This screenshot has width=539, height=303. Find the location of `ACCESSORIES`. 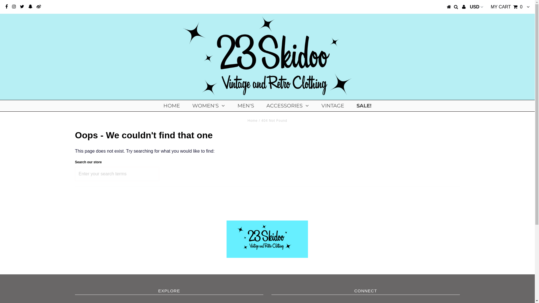

ACCESSORIES is located at coordinates (287, 106).